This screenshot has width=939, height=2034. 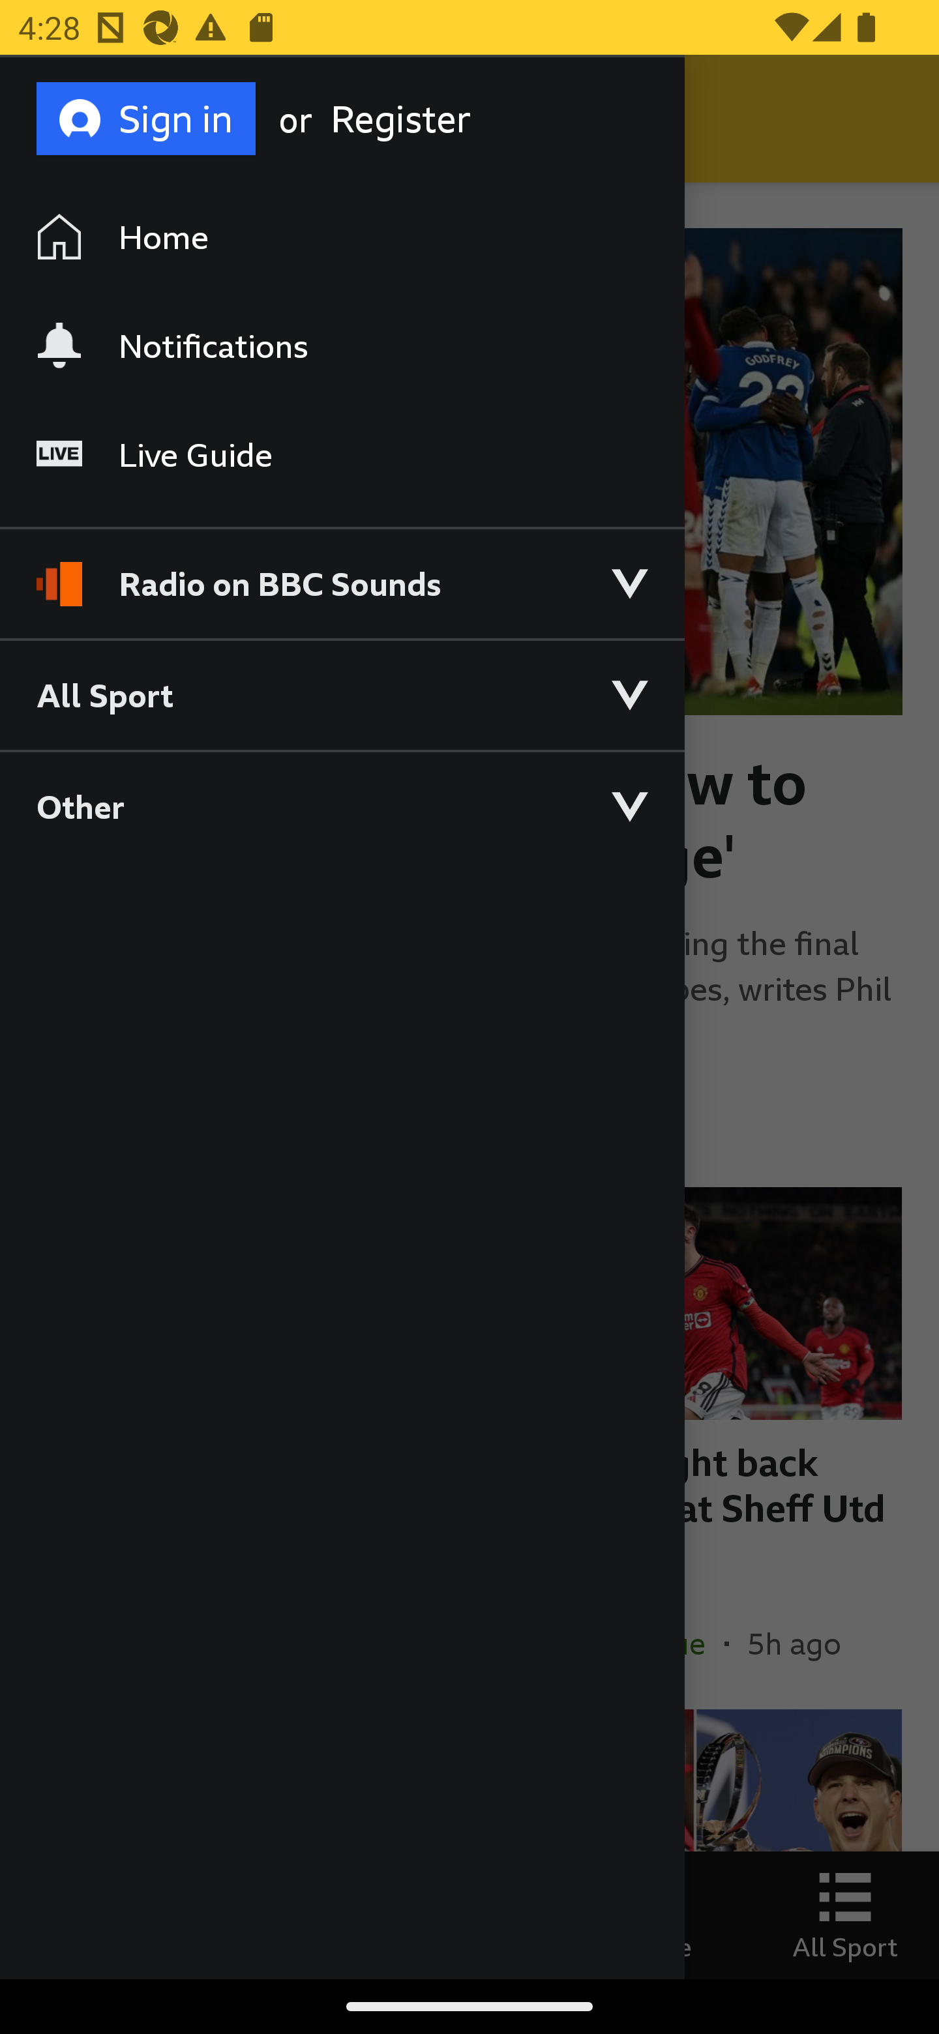 What do you see at coordinates (342, 346) in the screenshot?
I see `Notifications` at bounding box center [342, 346].